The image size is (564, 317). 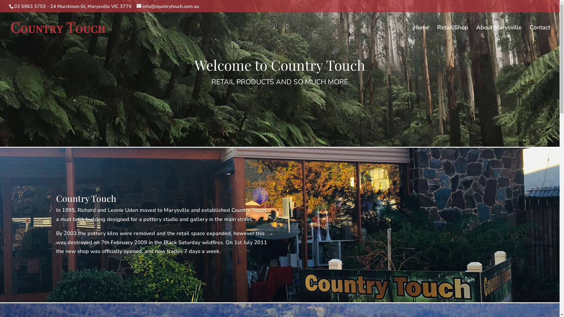 What do you see at coordinates (30, 6) in the screenshot?
I see `03 5963 3753` at bounding box center [30, 6].